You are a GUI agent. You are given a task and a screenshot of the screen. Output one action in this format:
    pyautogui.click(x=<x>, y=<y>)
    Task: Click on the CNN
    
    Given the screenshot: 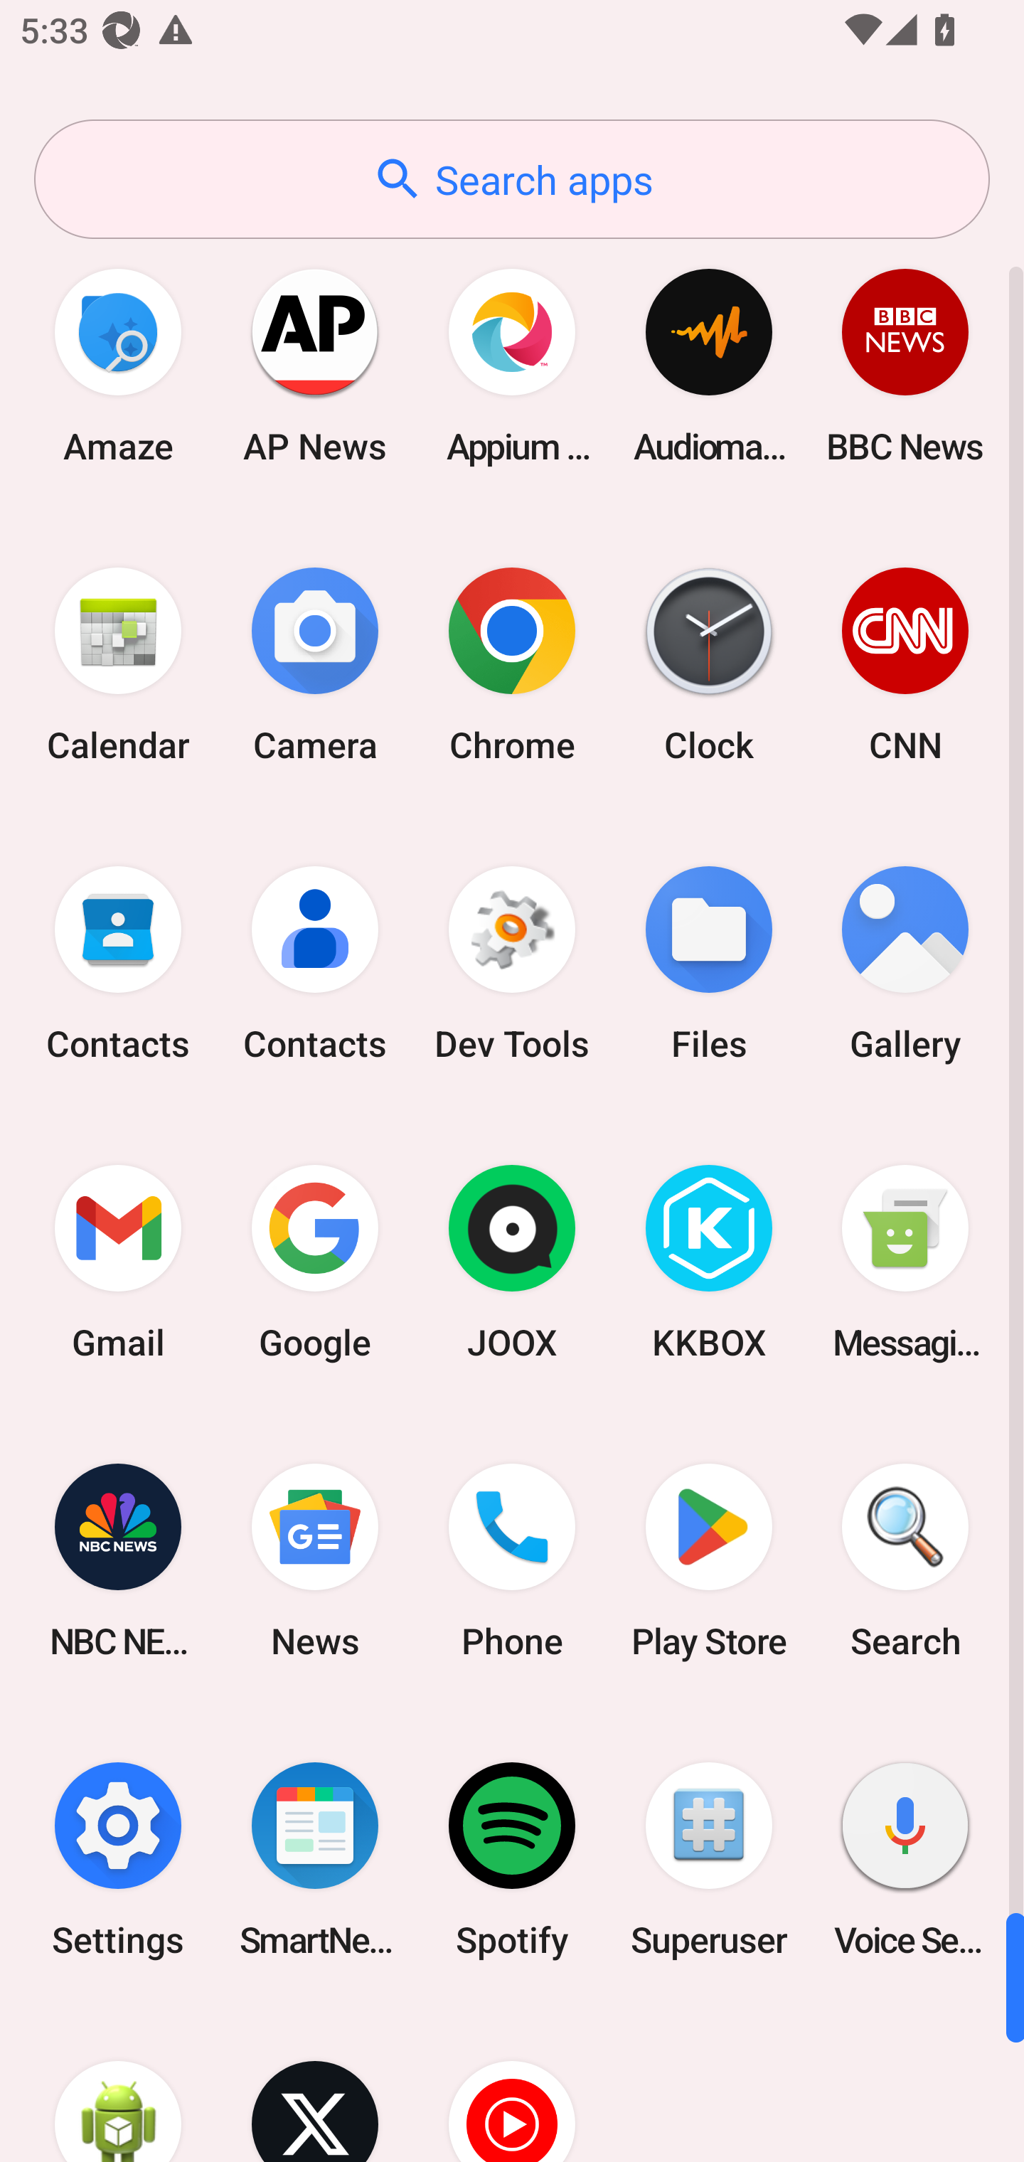 What is the action you would take?
    pyautogui.click(x=905, y=664)
    